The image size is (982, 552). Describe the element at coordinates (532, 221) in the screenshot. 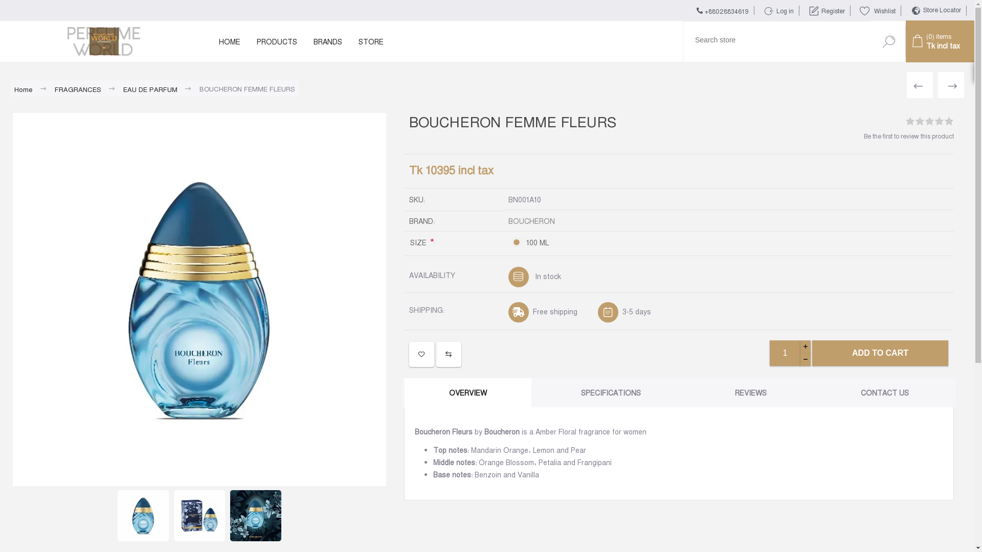

I see `BOUCHERON` at that location.